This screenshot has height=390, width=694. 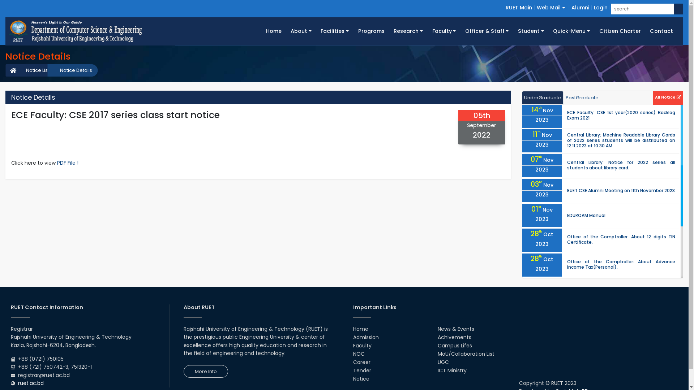 What do you see at coordinates (581, 8) in the screenshot?
I see `Alumni` at bounding box center [581, 8].